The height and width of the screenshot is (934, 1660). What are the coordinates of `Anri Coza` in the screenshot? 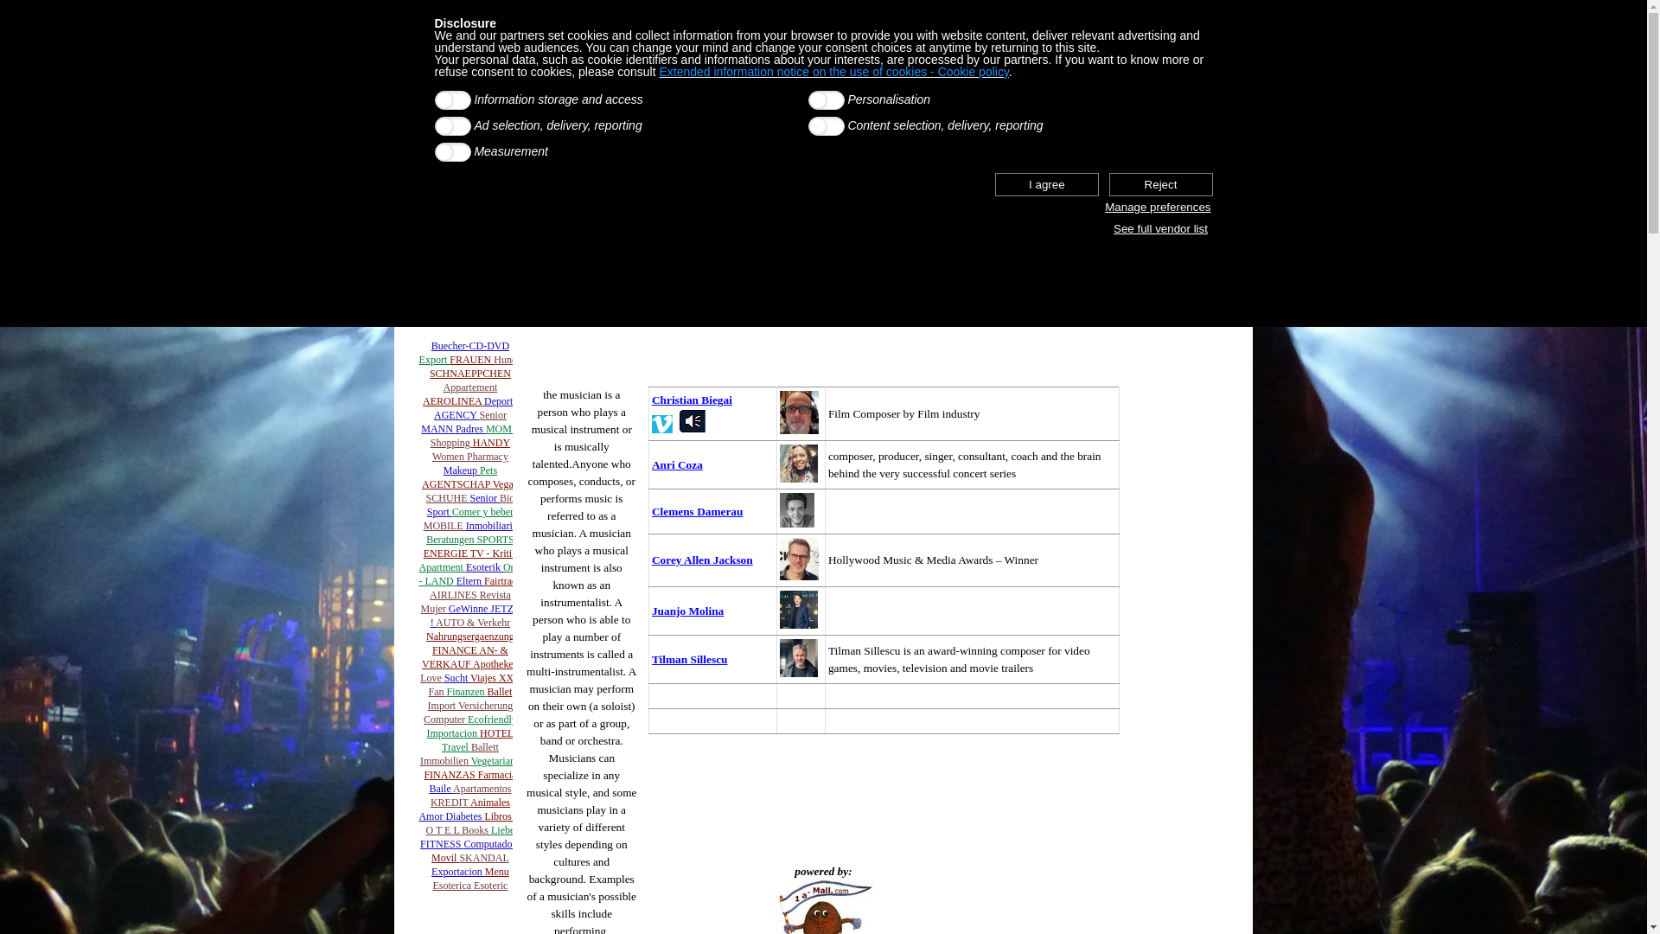 It's located at (678, 465).